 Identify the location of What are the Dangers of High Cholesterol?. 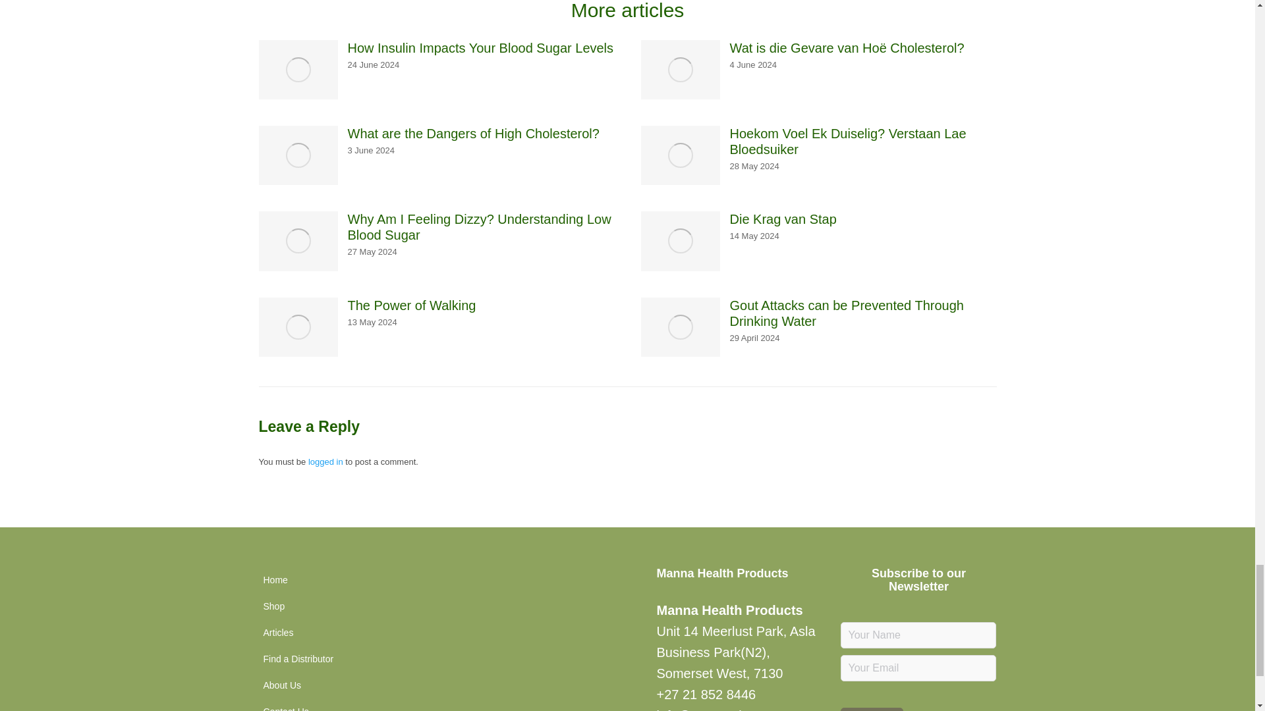
(474, 133).